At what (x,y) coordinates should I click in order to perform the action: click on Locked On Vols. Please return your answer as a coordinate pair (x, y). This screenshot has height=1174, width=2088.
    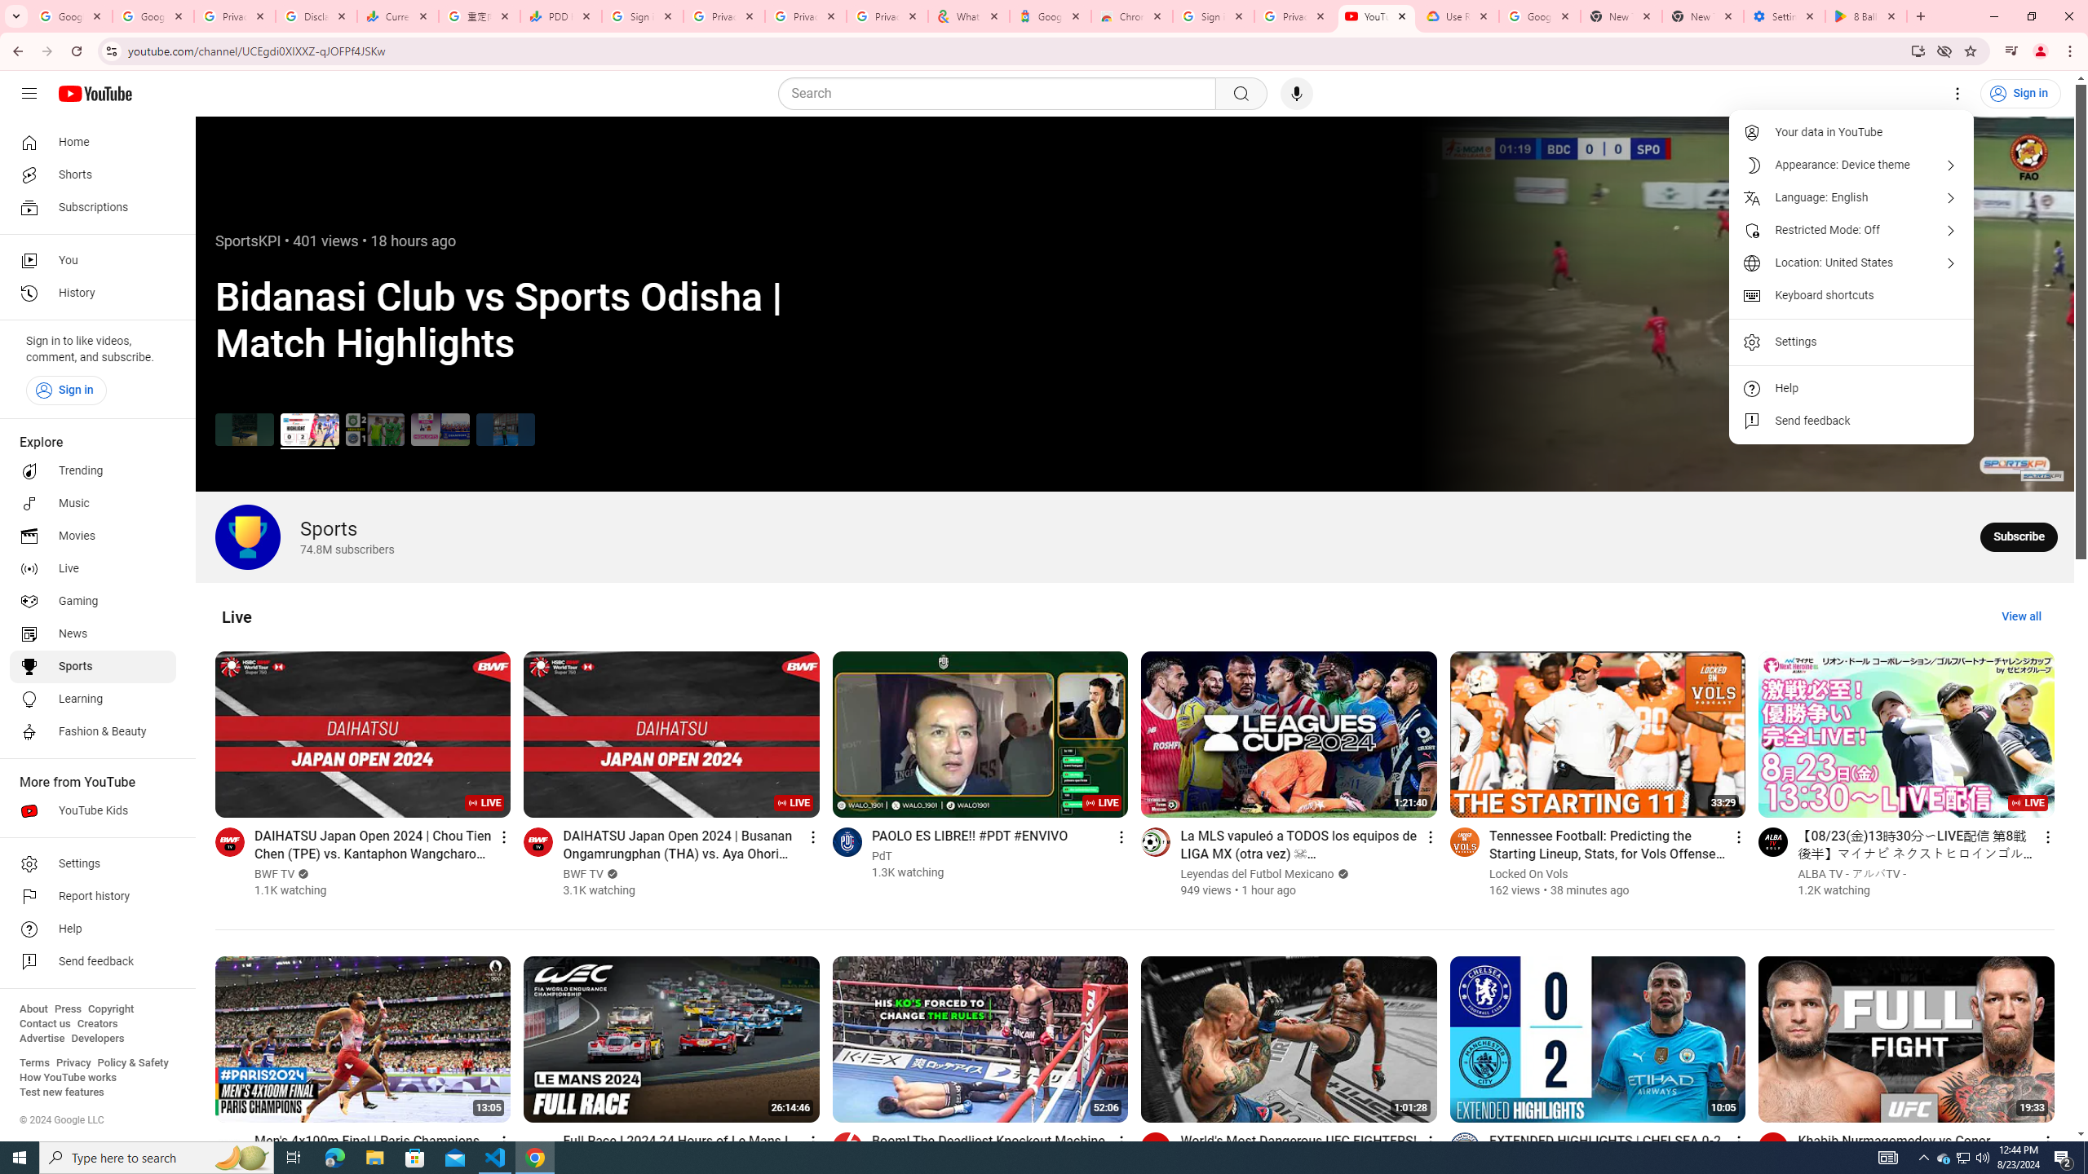
    Looking at the image, I should click on (1529, 874).